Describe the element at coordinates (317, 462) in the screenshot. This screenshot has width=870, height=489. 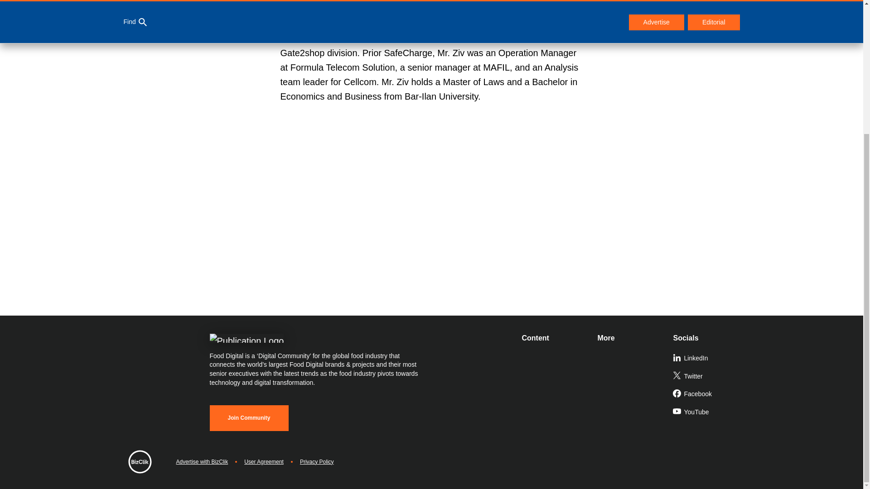
I see `Privacy Policy` at that location.